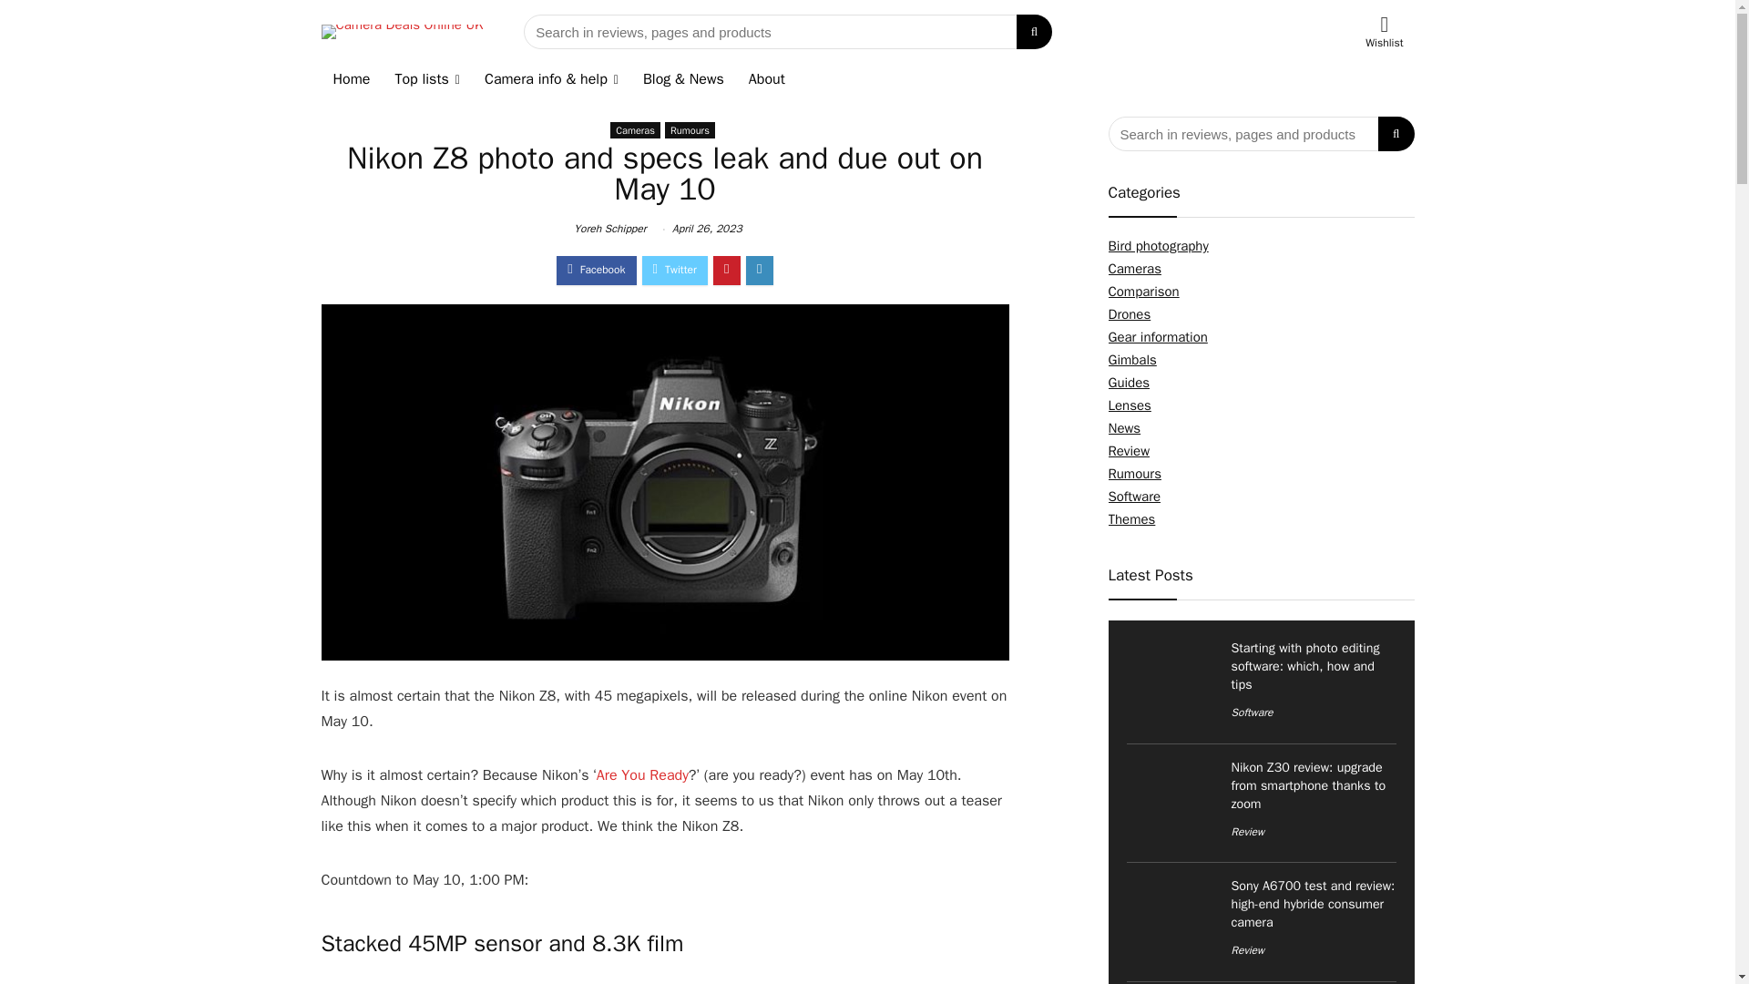 This screenshot has width=1749, height=984. I want to click on Cameras, so click(636, 129).